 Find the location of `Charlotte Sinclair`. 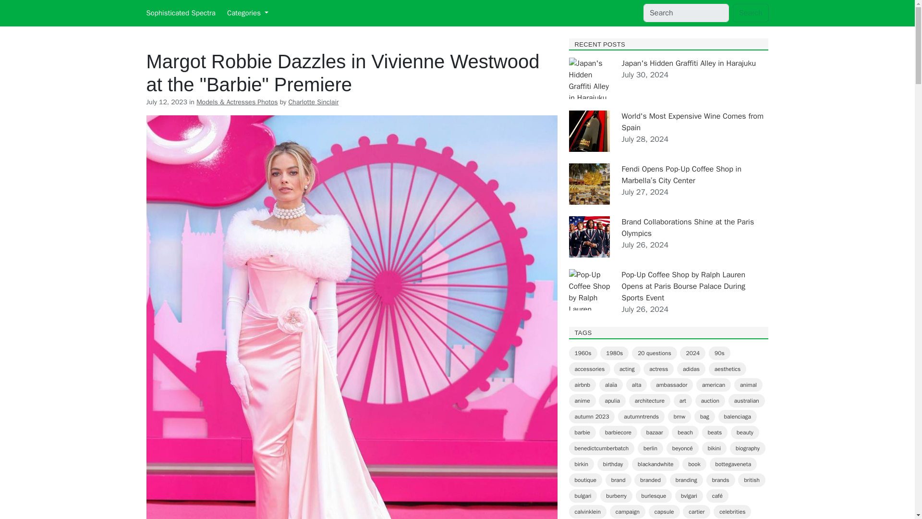

Charlotte Sinclair is located at coordinates (313, 102).